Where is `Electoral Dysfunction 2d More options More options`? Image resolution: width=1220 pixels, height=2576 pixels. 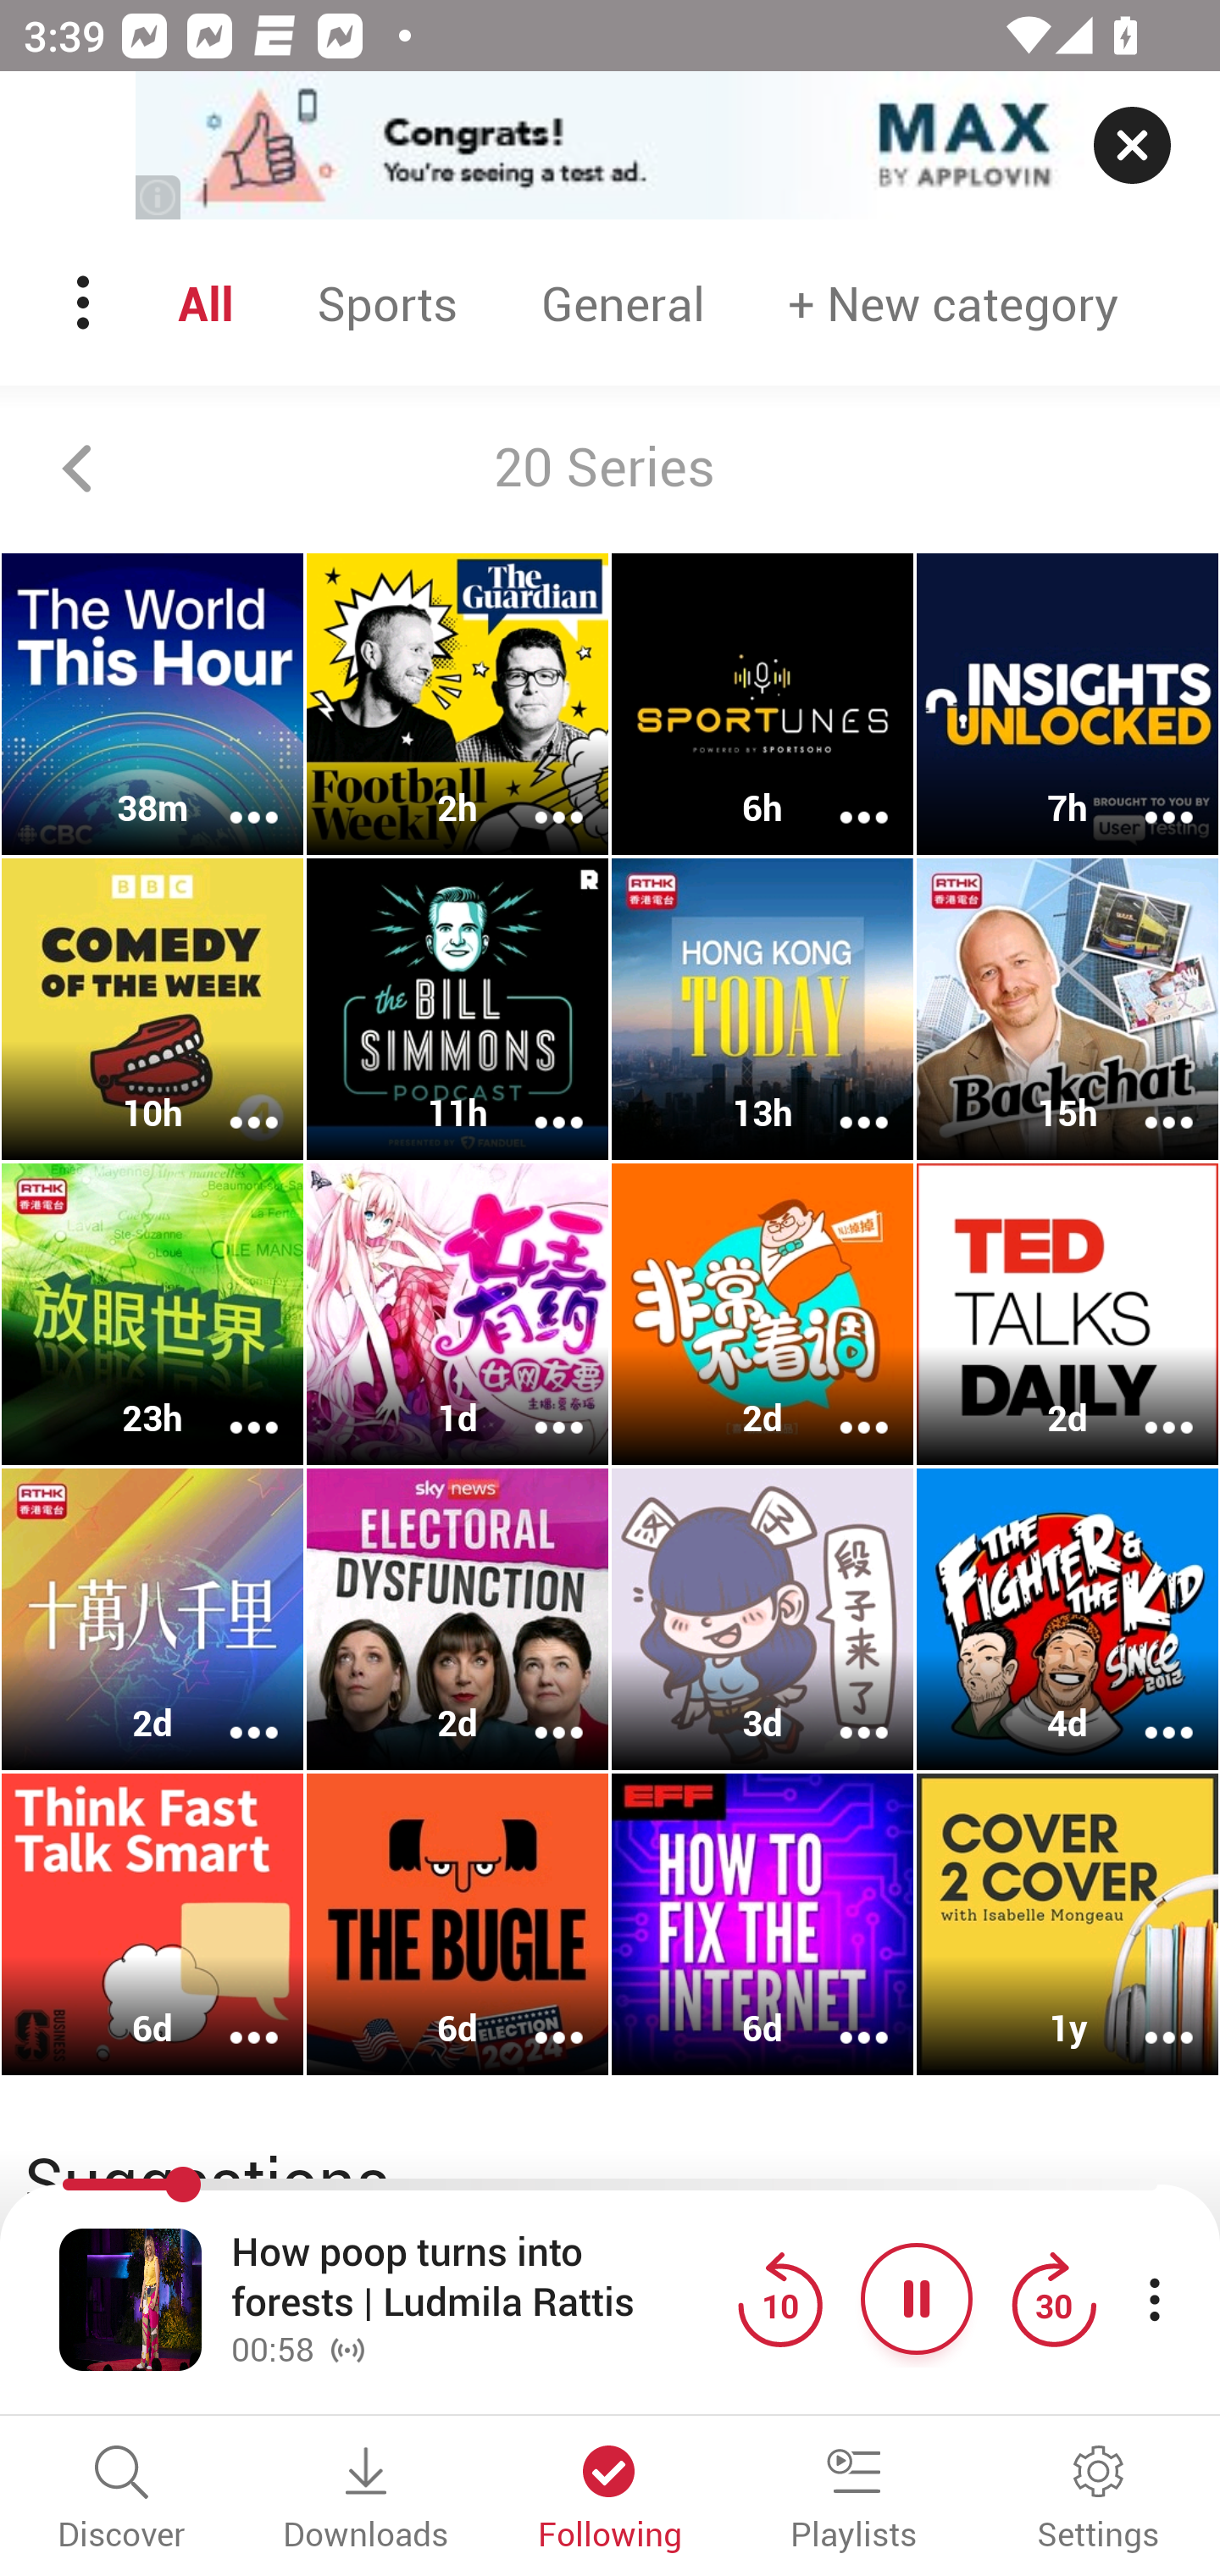
Electoral Dysfunction 2d More options More options is located at coordinates (457, 1618).